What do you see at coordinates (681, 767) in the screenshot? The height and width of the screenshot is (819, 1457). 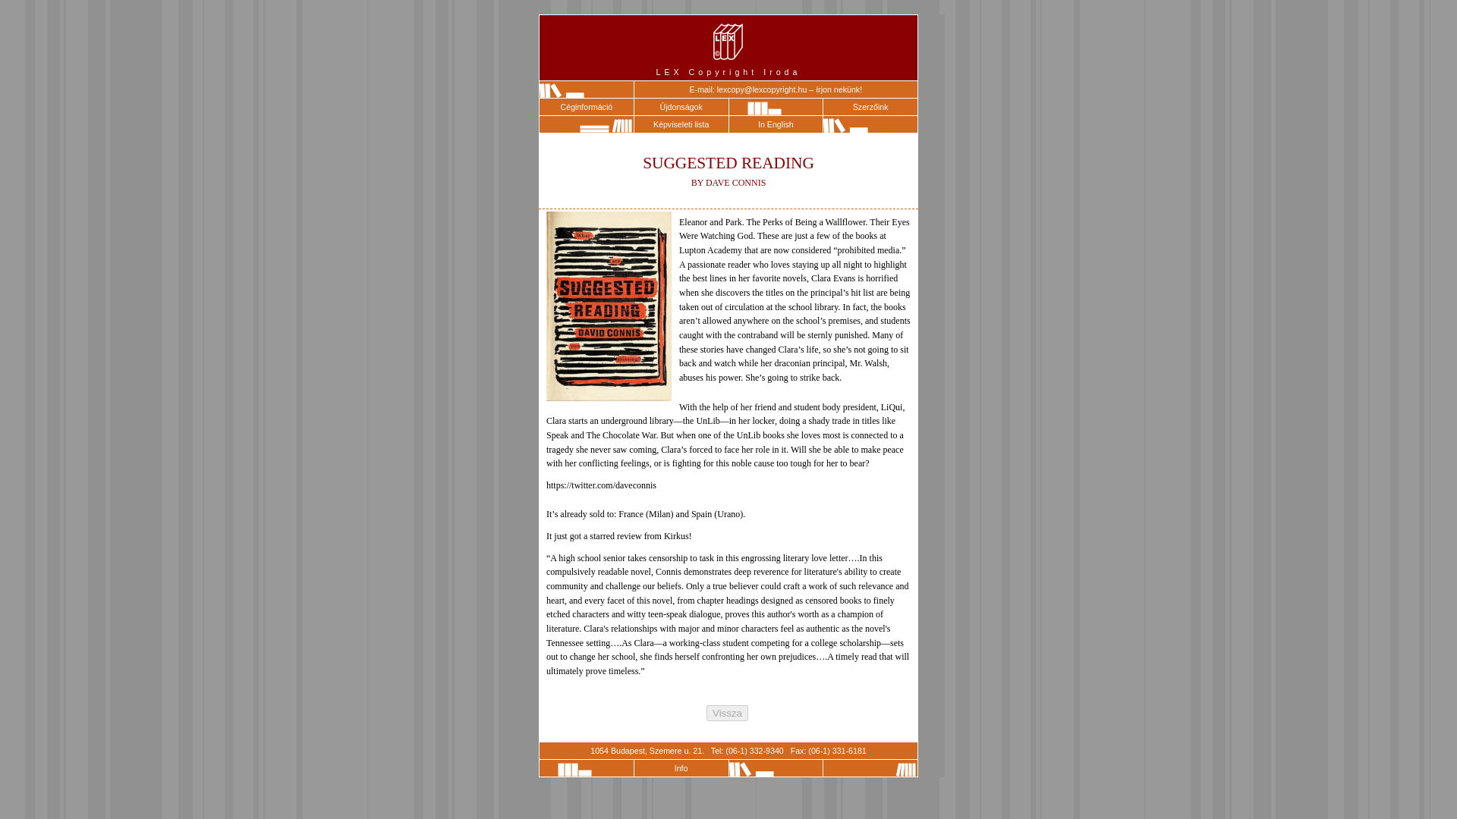 I see `Info` at bounding box center [681, 767].